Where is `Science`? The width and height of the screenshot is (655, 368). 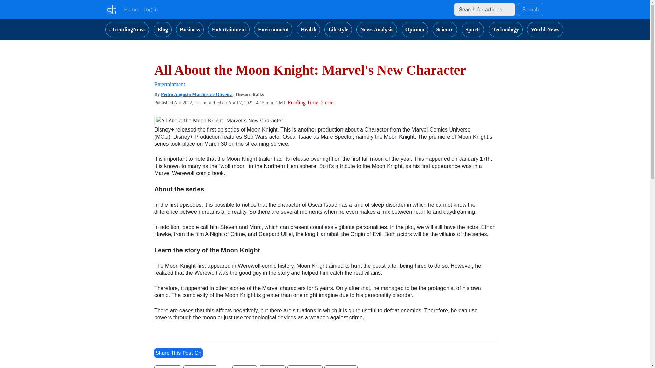 Science is located at coordinates (445, 29).